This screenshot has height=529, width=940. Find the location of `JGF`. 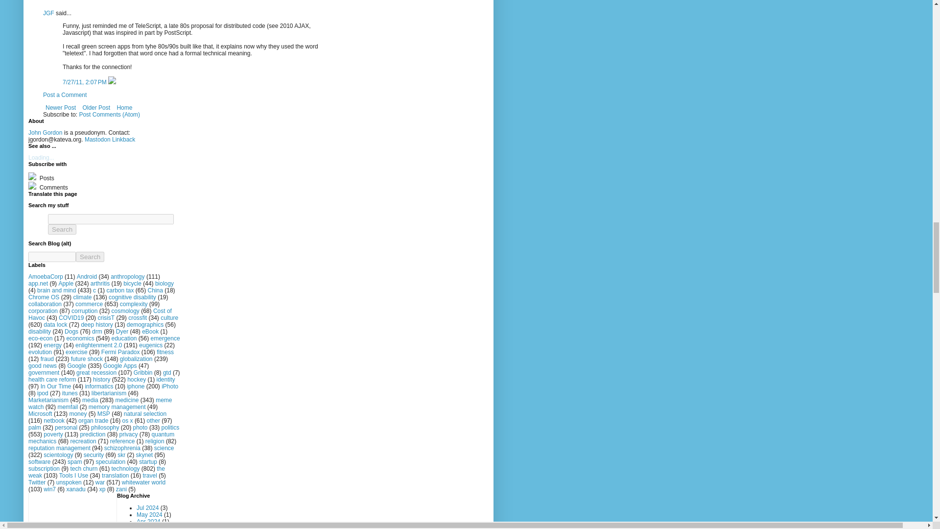

JGF is located at coordinates (49, 13).